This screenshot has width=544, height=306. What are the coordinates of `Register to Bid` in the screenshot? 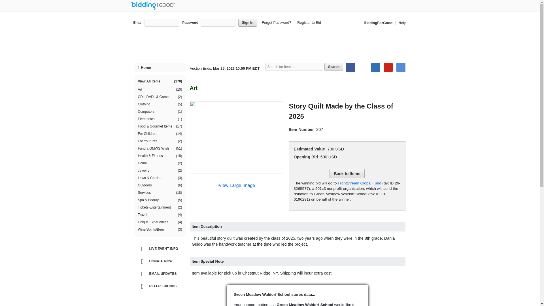 It's located at (308, 23).